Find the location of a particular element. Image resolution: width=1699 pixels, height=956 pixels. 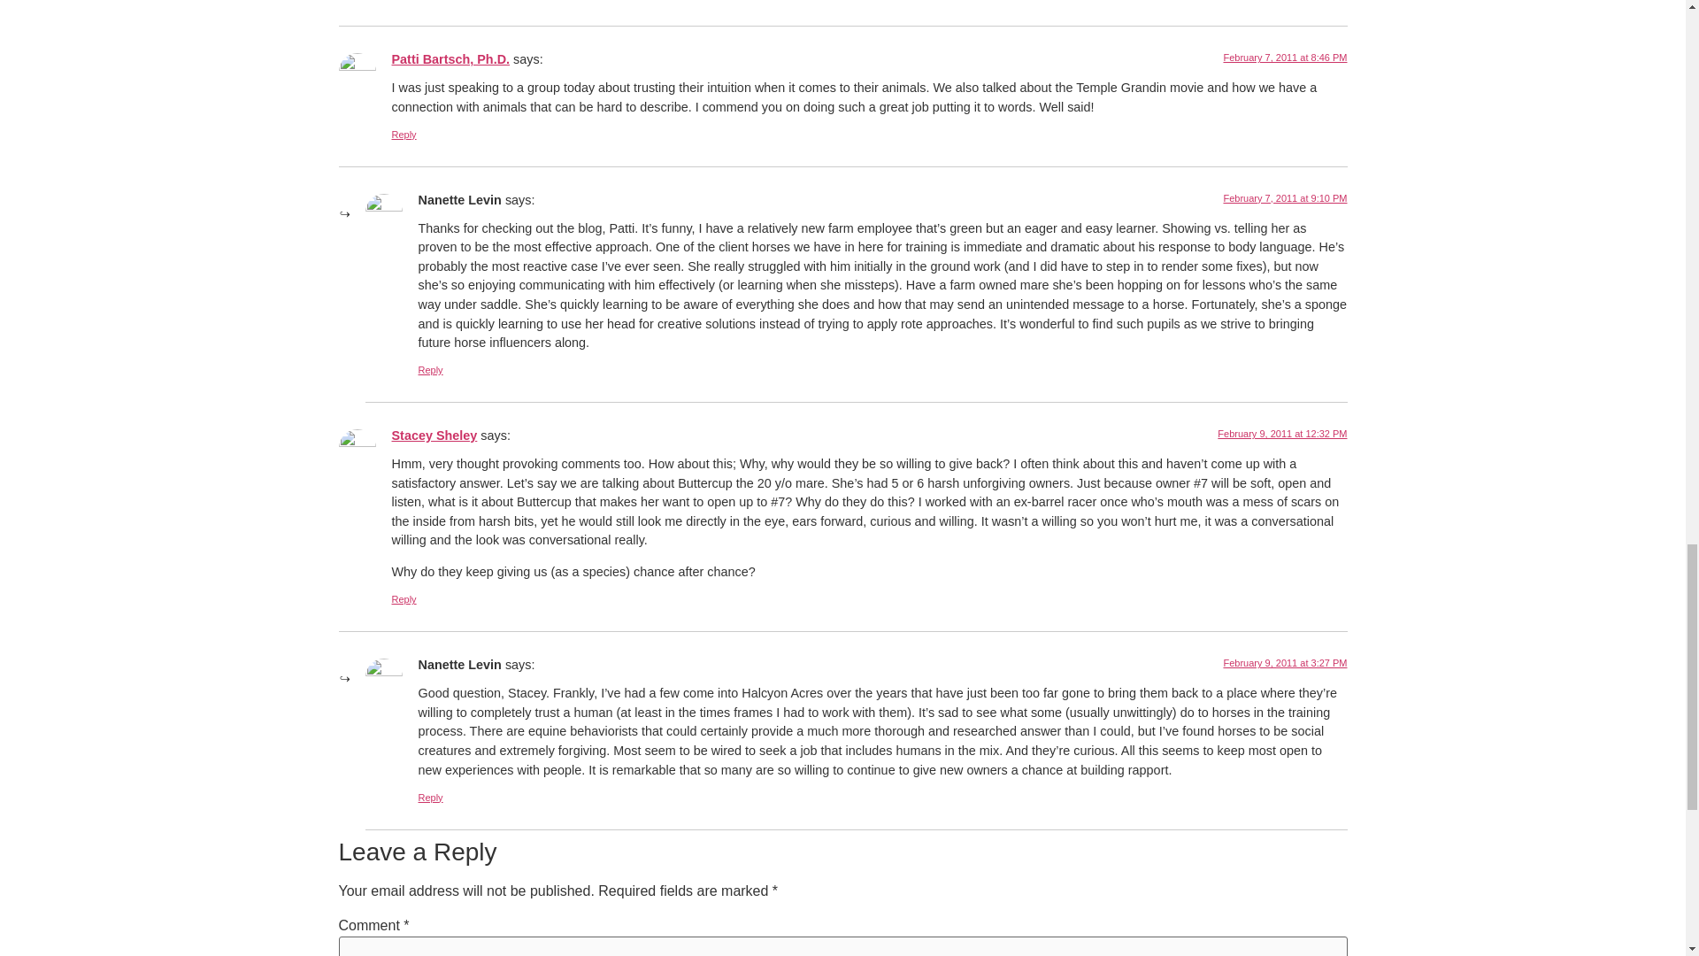

February 7, 2011 at 8:46 PM is located at coordinates (1285, 58).